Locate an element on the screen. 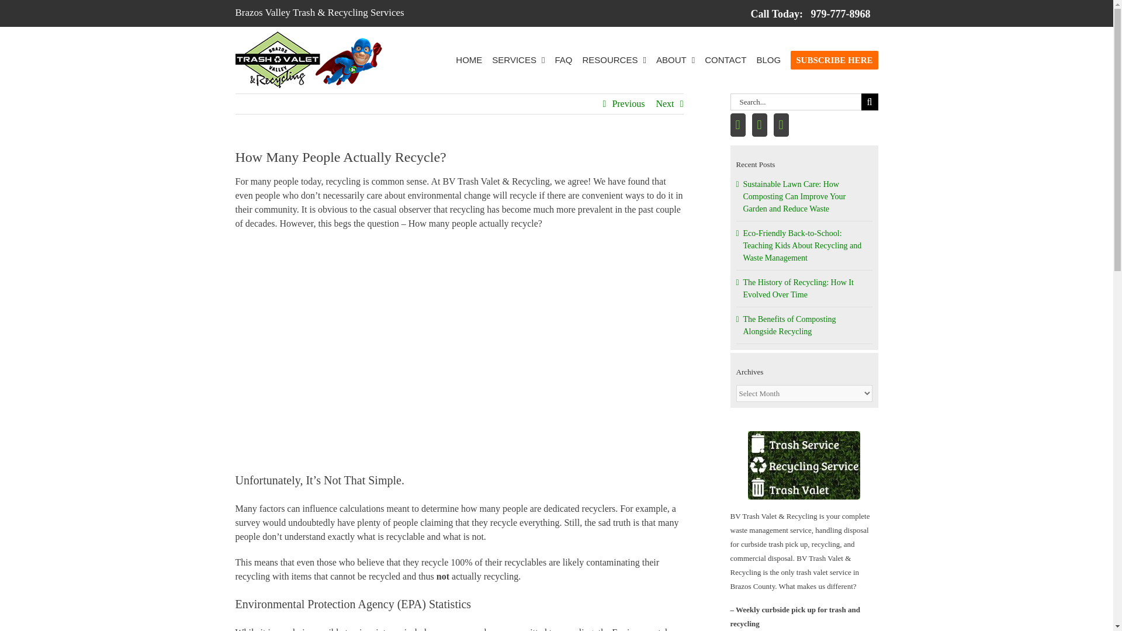  SUBSCRIBE HERE is located at coordinates (834, 60).